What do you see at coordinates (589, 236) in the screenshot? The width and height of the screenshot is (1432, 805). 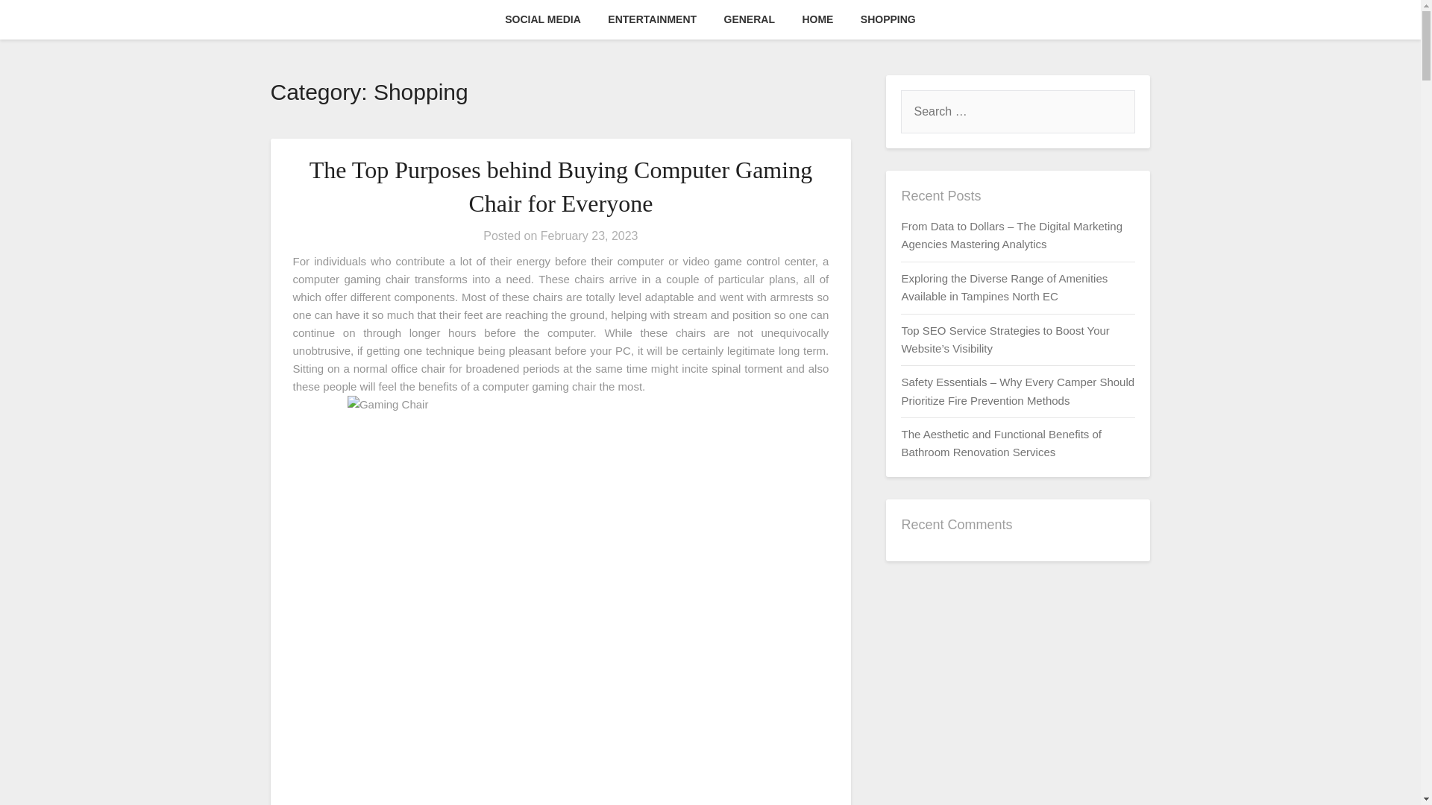 I see `February 23, 2023` at bounding box center [589, 236].